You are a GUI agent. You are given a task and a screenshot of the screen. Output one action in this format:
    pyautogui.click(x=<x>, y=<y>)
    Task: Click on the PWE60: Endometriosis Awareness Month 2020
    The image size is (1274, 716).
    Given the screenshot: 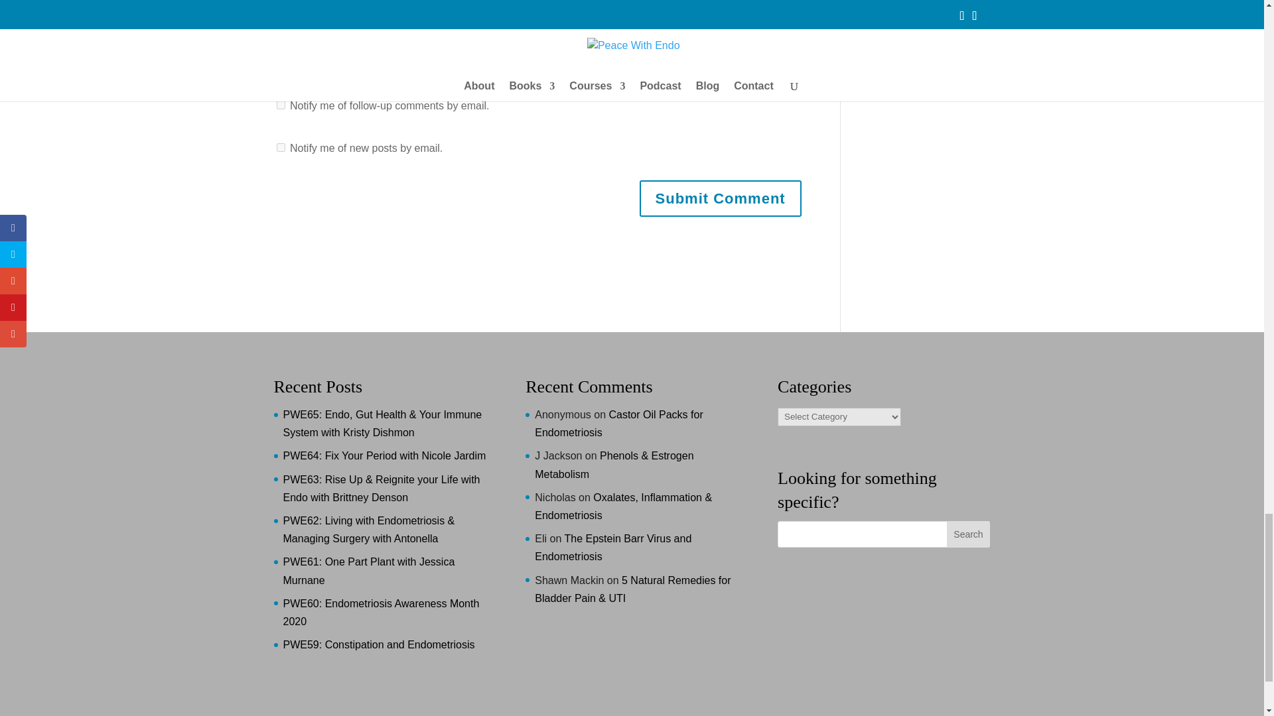 What is the action you would take?
    pyautogui.click(x=381, y=613)
    